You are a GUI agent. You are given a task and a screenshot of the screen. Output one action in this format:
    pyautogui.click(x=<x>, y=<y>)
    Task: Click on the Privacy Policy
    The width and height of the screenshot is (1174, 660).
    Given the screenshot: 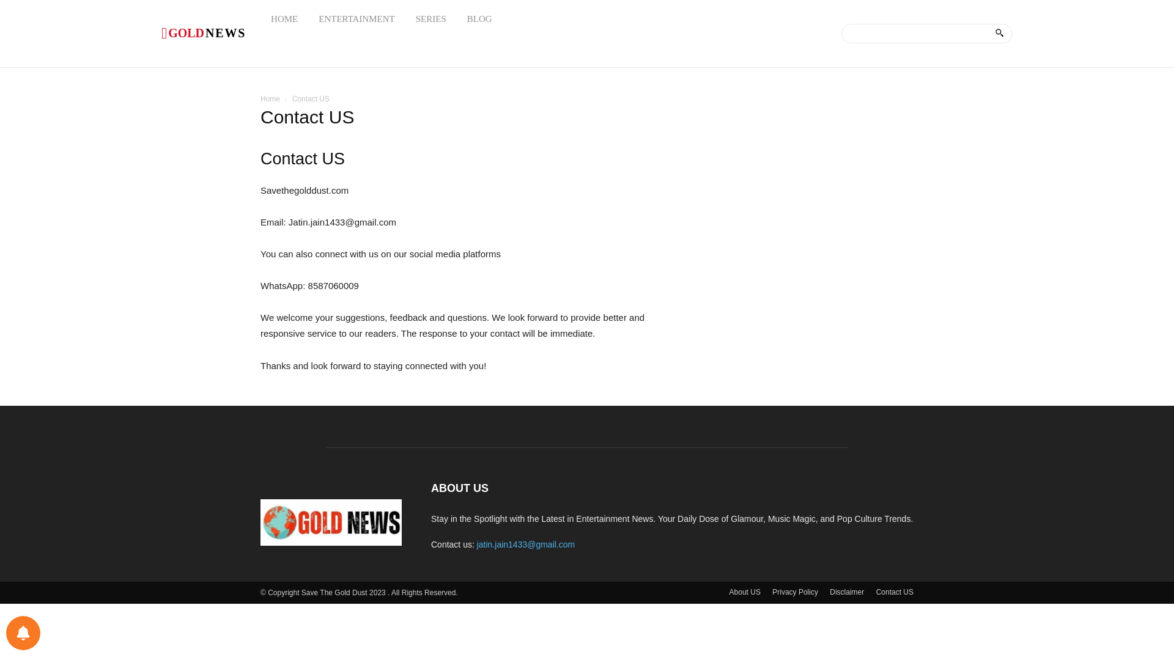 What is the action you would take?
    pyautogui.click(x=795, y=592)
    